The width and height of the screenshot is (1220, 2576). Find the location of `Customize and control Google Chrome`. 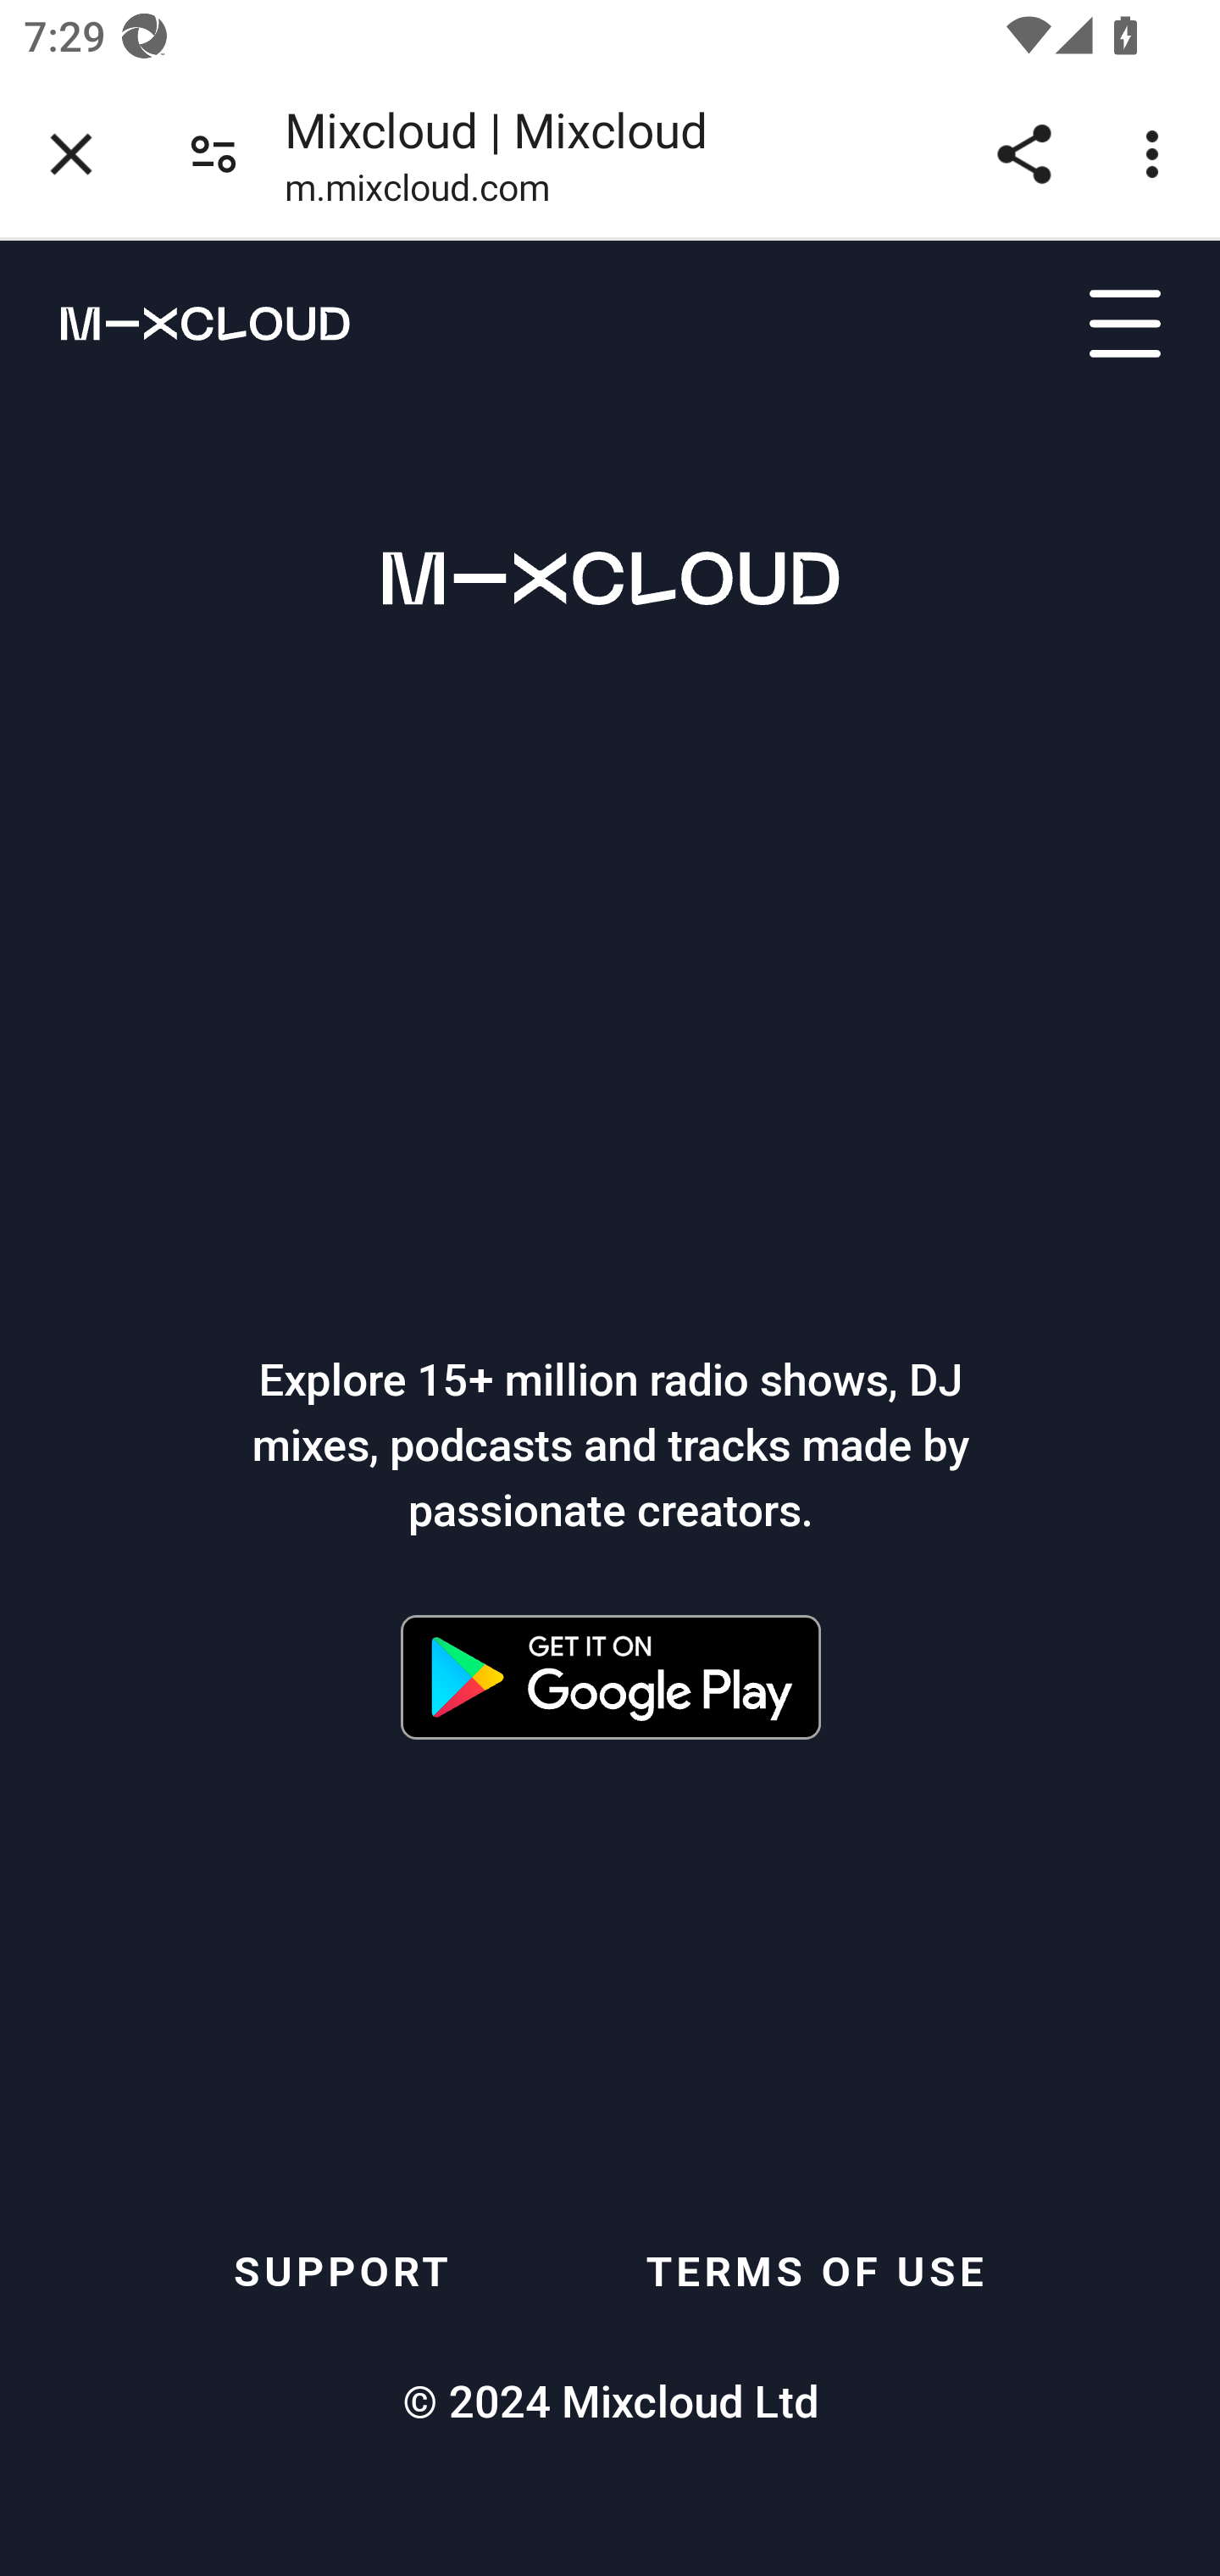

Customize and control Google Chrome is located at coordinates (1157, 154).